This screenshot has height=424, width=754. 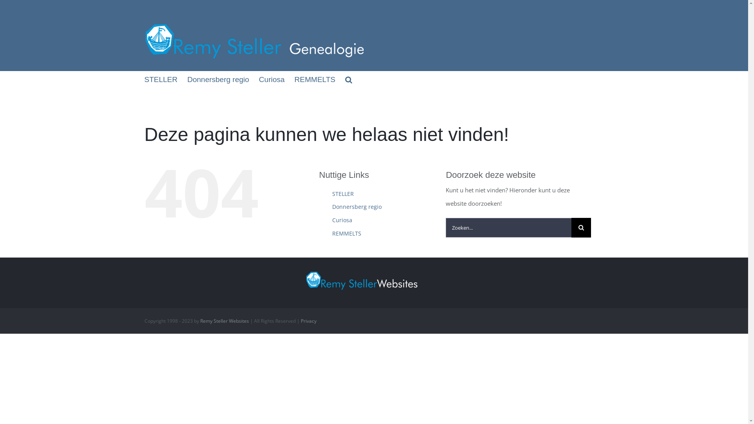 I want to click on Privacy, so click(x=309, y=321).